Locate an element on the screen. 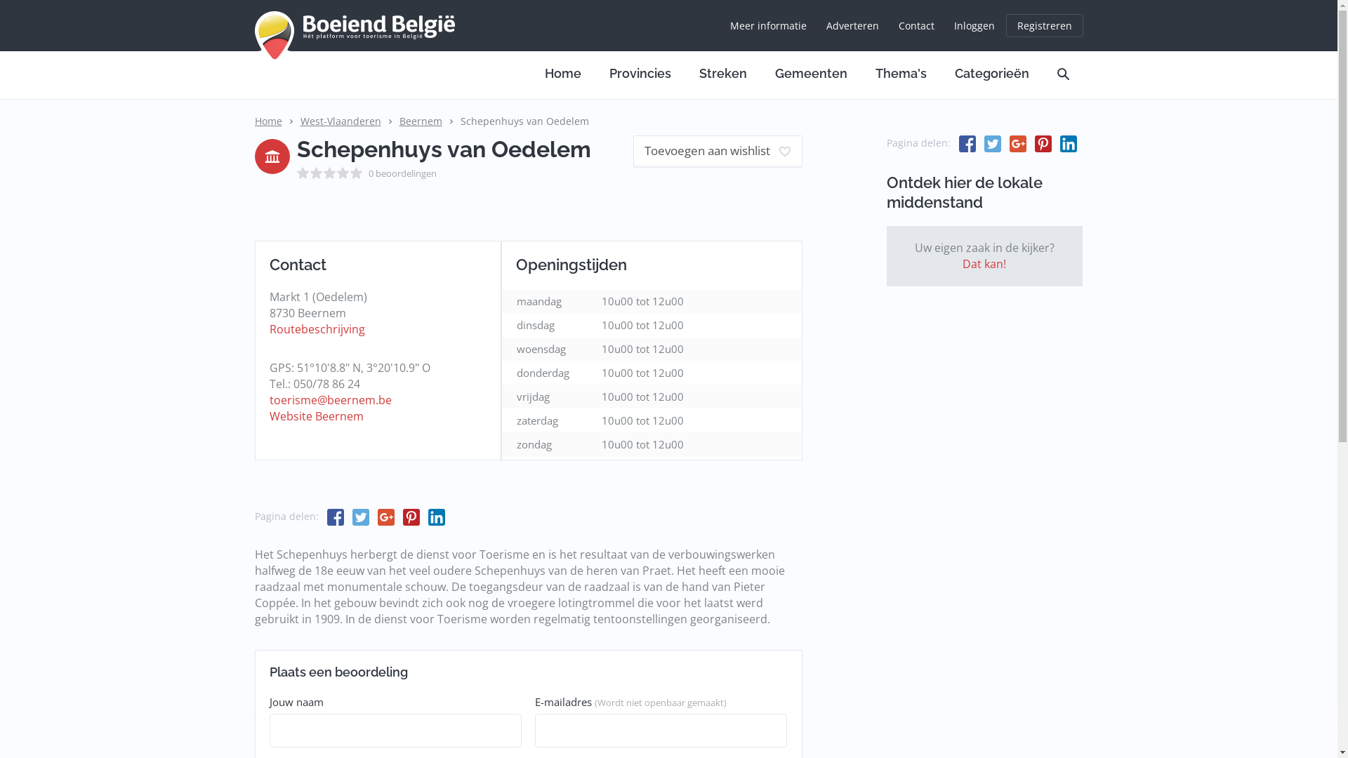 The width and height of the screenshot is (1348, 758). Dat kan! is located at coordinates (984, 264).